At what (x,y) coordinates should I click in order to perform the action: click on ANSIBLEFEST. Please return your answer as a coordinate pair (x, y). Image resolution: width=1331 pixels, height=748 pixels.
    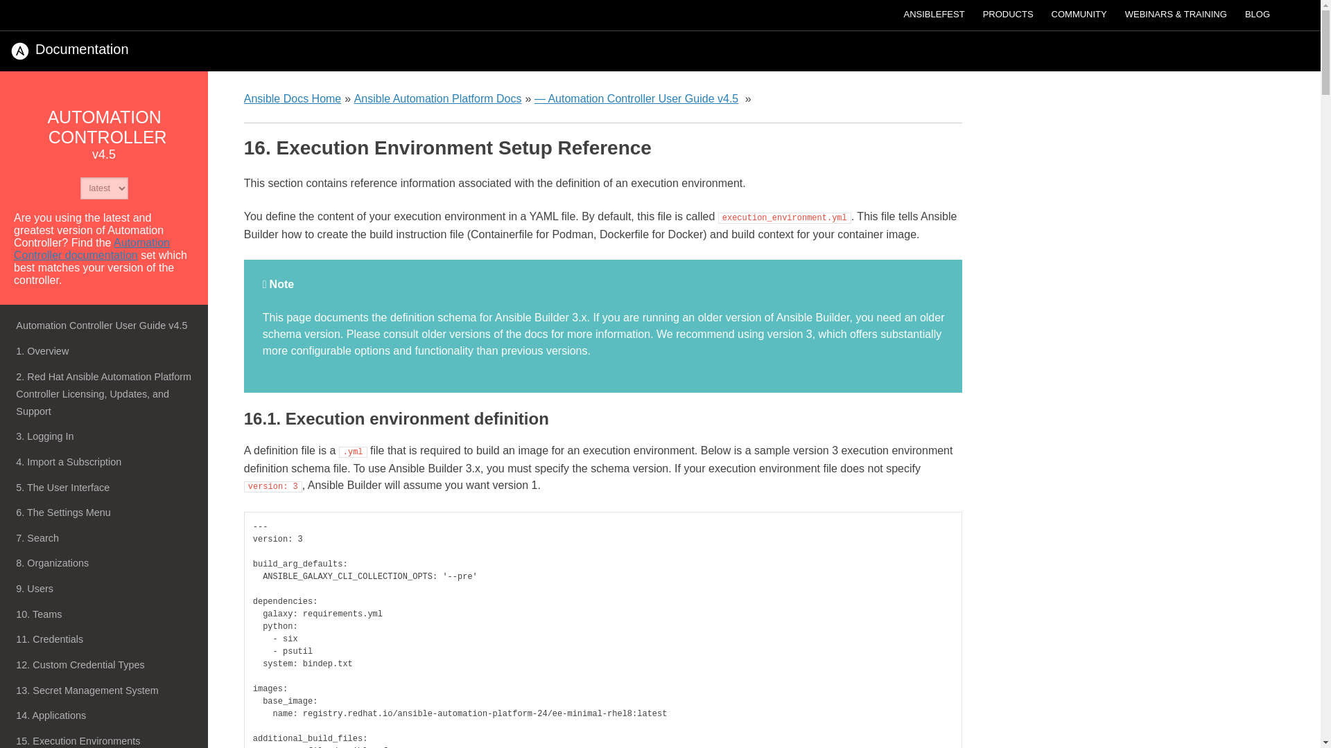
    Looking at the image, I should click on (933, 14).